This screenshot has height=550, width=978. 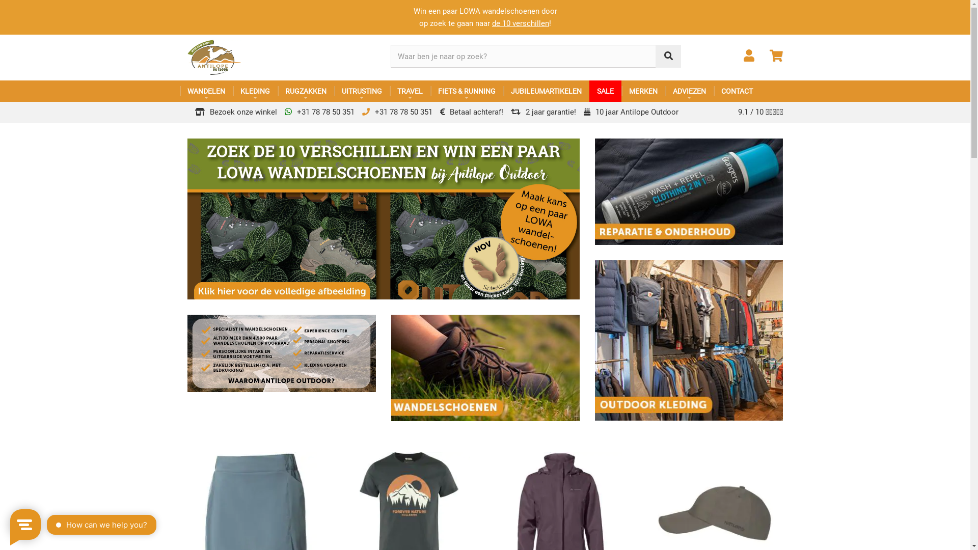 What do you see at coordinates (749, 58) in the screenshot?
I see `Inloggen op uw account` at bounding box center [749, 58].